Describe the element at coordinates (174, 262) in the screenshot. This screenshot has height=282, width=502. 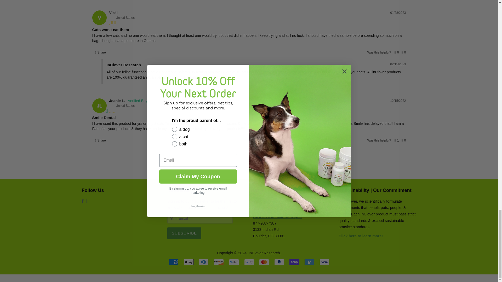
I see `American Express` at that location.